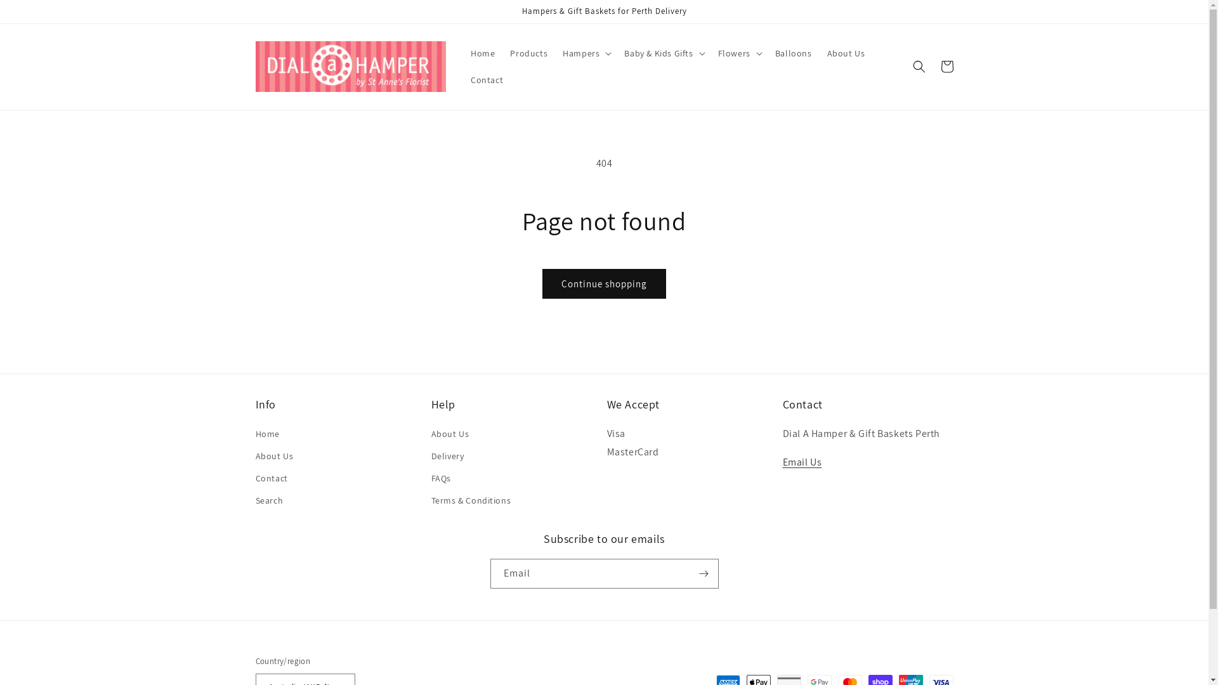 Image resolution: width=1218 pixels, height=685 pixels. Describe the element at coordinates (269, 501) in the screenshot. I see `Search` at that location.